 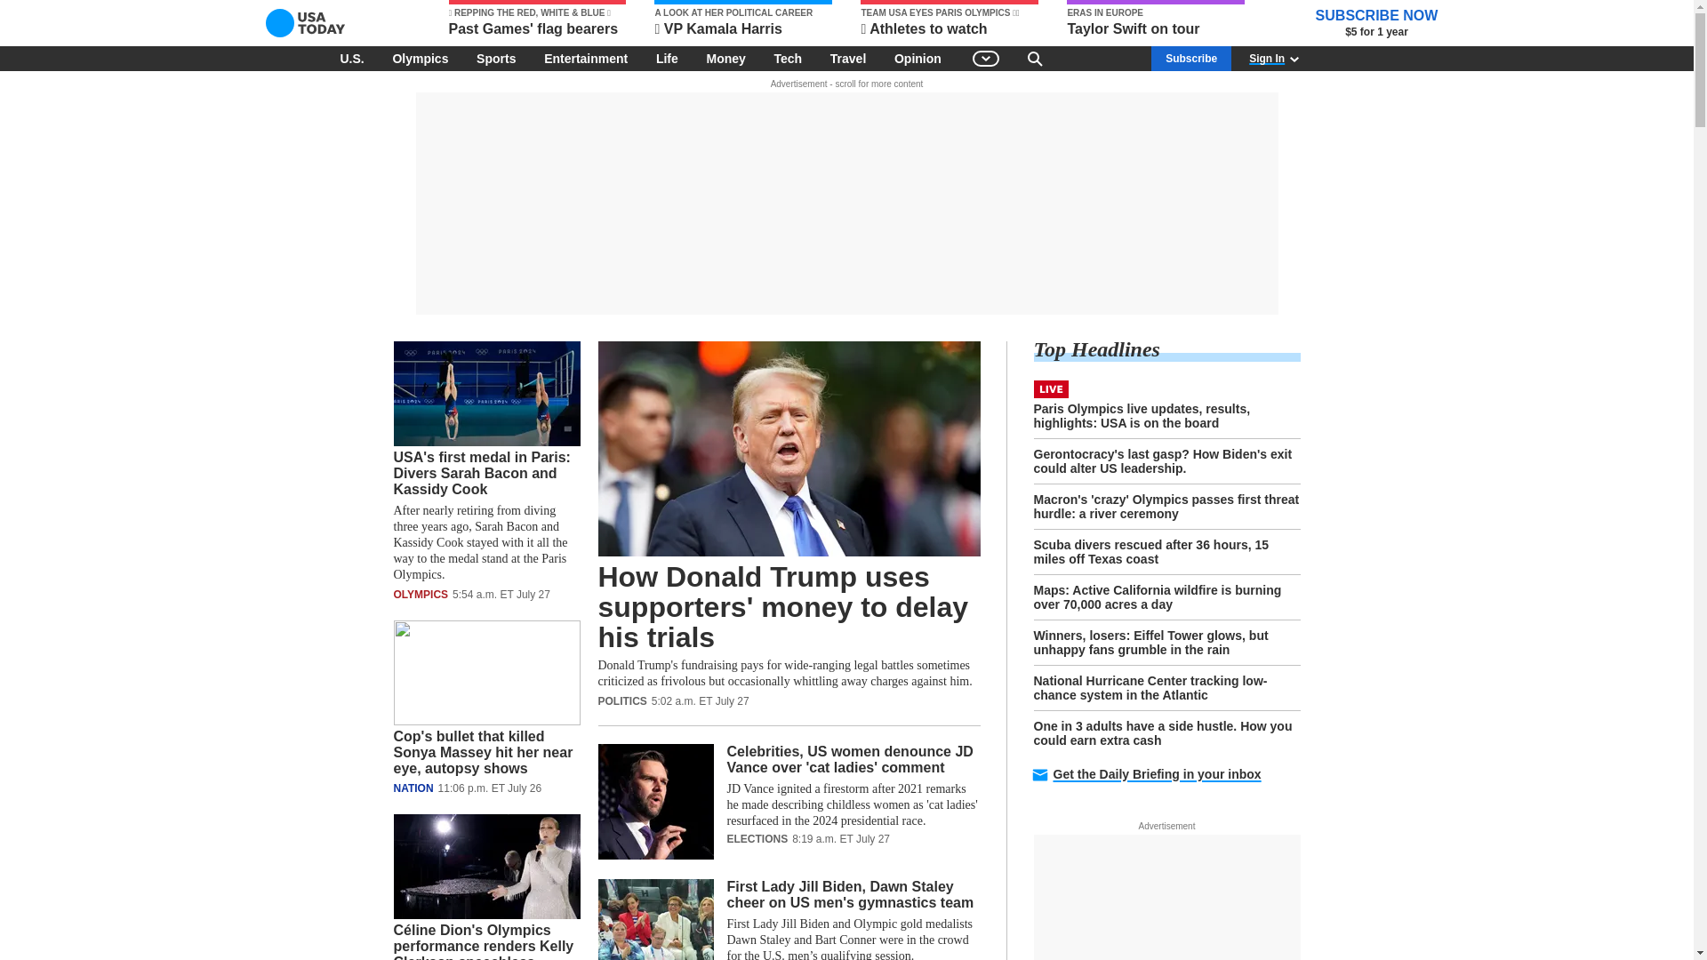 What do you see at coordinates (788, 58) in the screenshot?
I see `Tech` at bounding box center [788, 58].